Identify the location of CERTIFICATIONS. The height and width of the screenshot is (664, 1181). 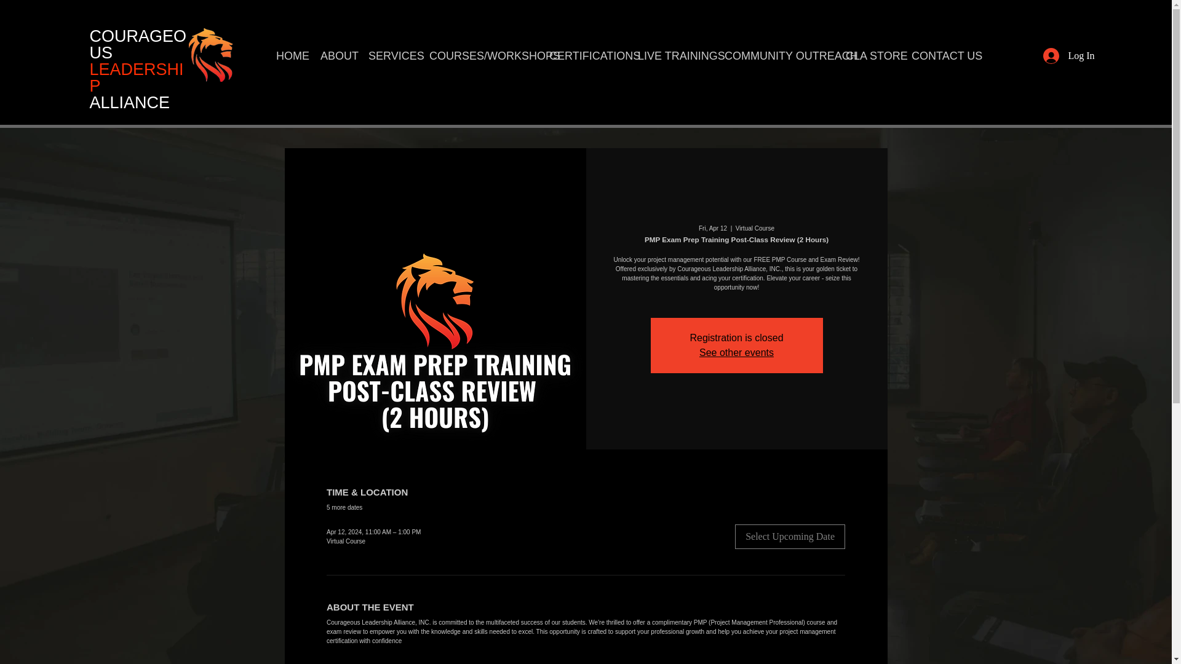
(584, 55).